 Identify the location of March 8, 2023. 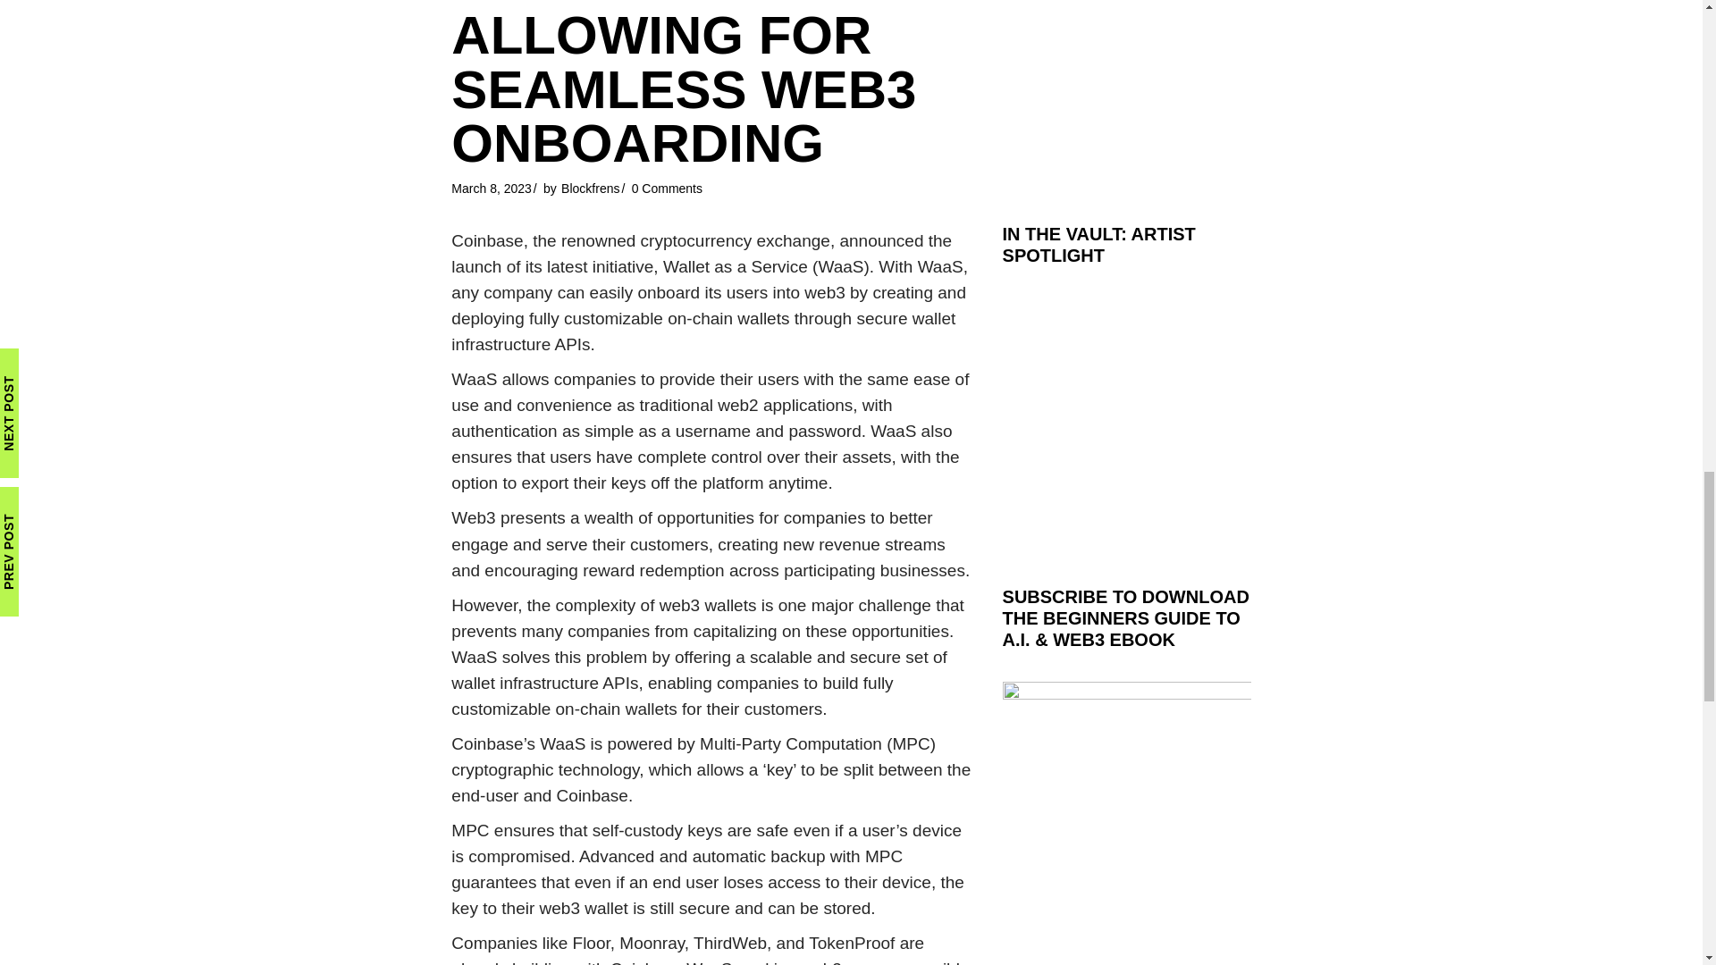
(492, 189).